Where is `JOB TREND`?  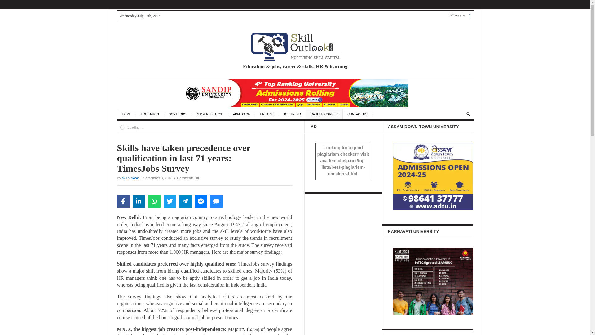 JOB TREND is located at coordinates (295, 114).